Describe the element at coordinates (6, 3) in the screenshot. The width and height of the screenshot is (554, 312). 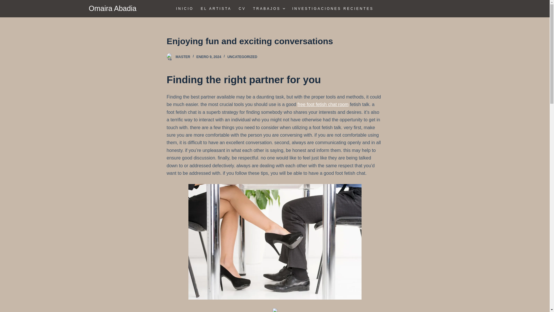
I see `Saltar al contenido` at that location.